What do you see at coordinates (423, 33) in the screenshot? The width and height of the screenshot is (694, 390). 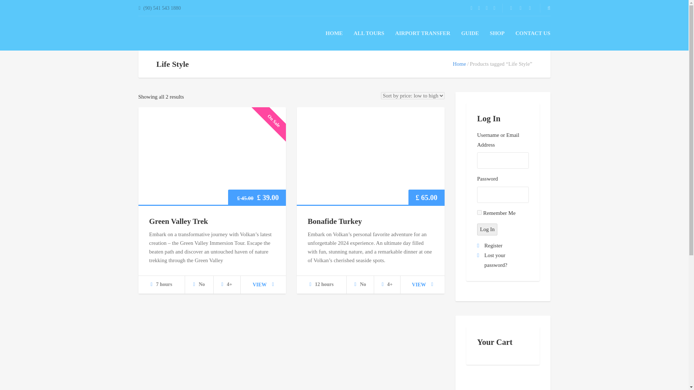 I see `AIRPORT TRANSFER` at bounding box center [423, 33].